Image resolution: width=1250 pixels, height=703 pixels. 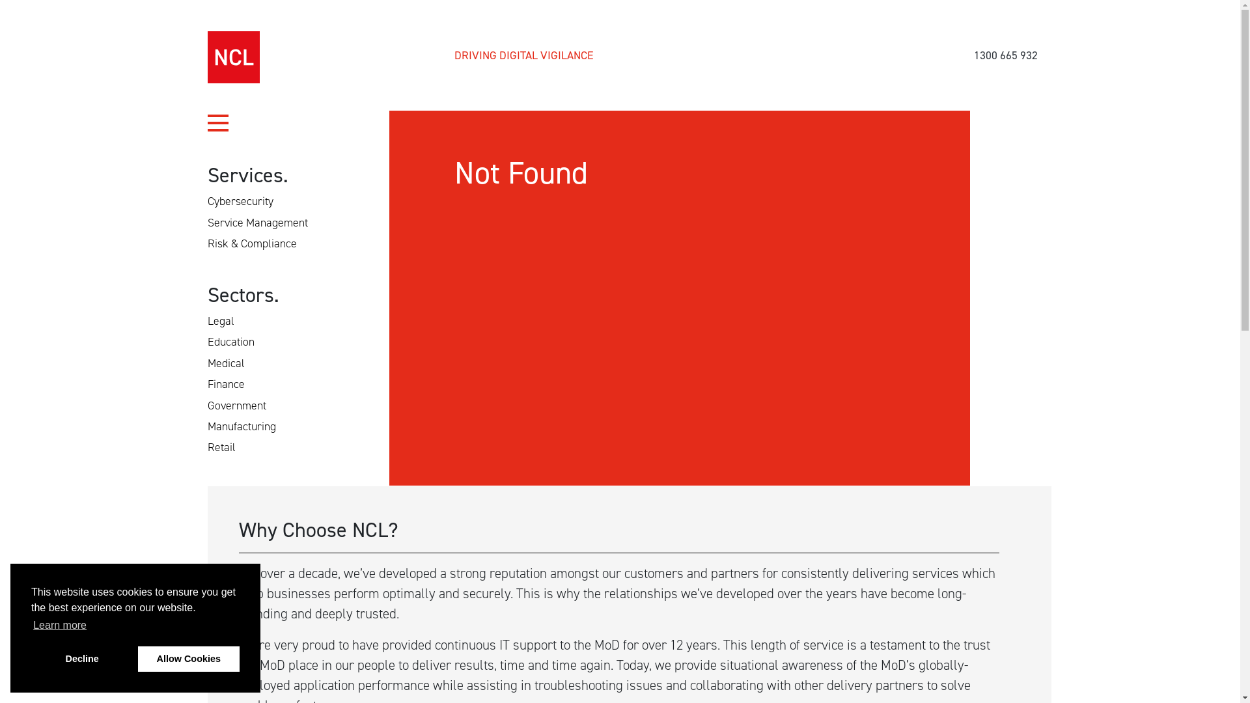 What do you see at coordinates (60, 626) in the screenshot?
I see `Learn more` at bounding box center [60, 626].